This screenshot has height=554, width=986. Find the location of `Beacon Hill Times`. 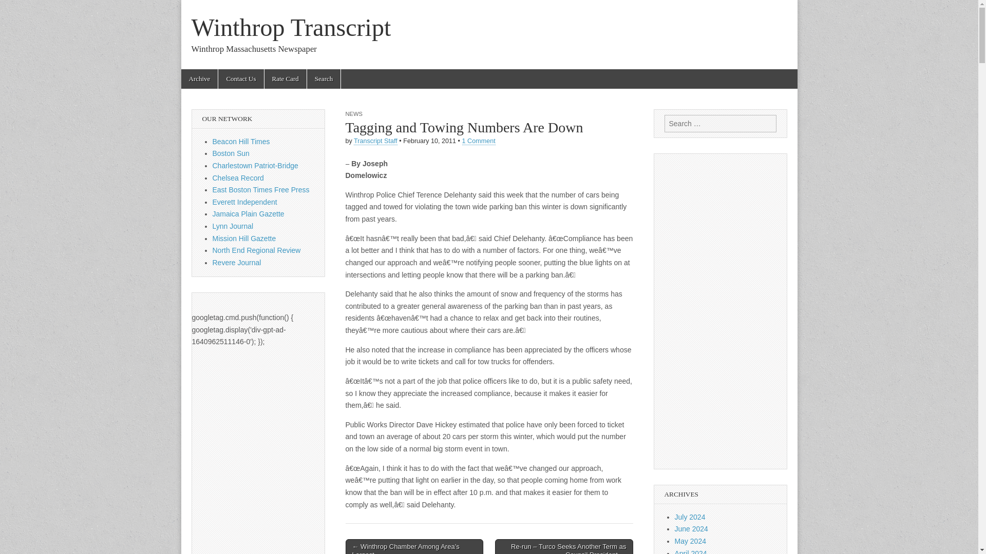

Beacon Hill Times is located at coordinates (241, 142).